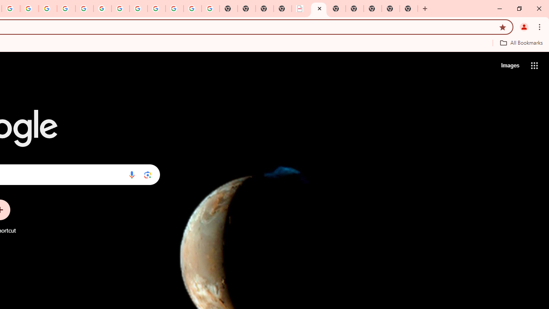  I want to click on Privacy Help Center - Policies Help, so click(66, 9).